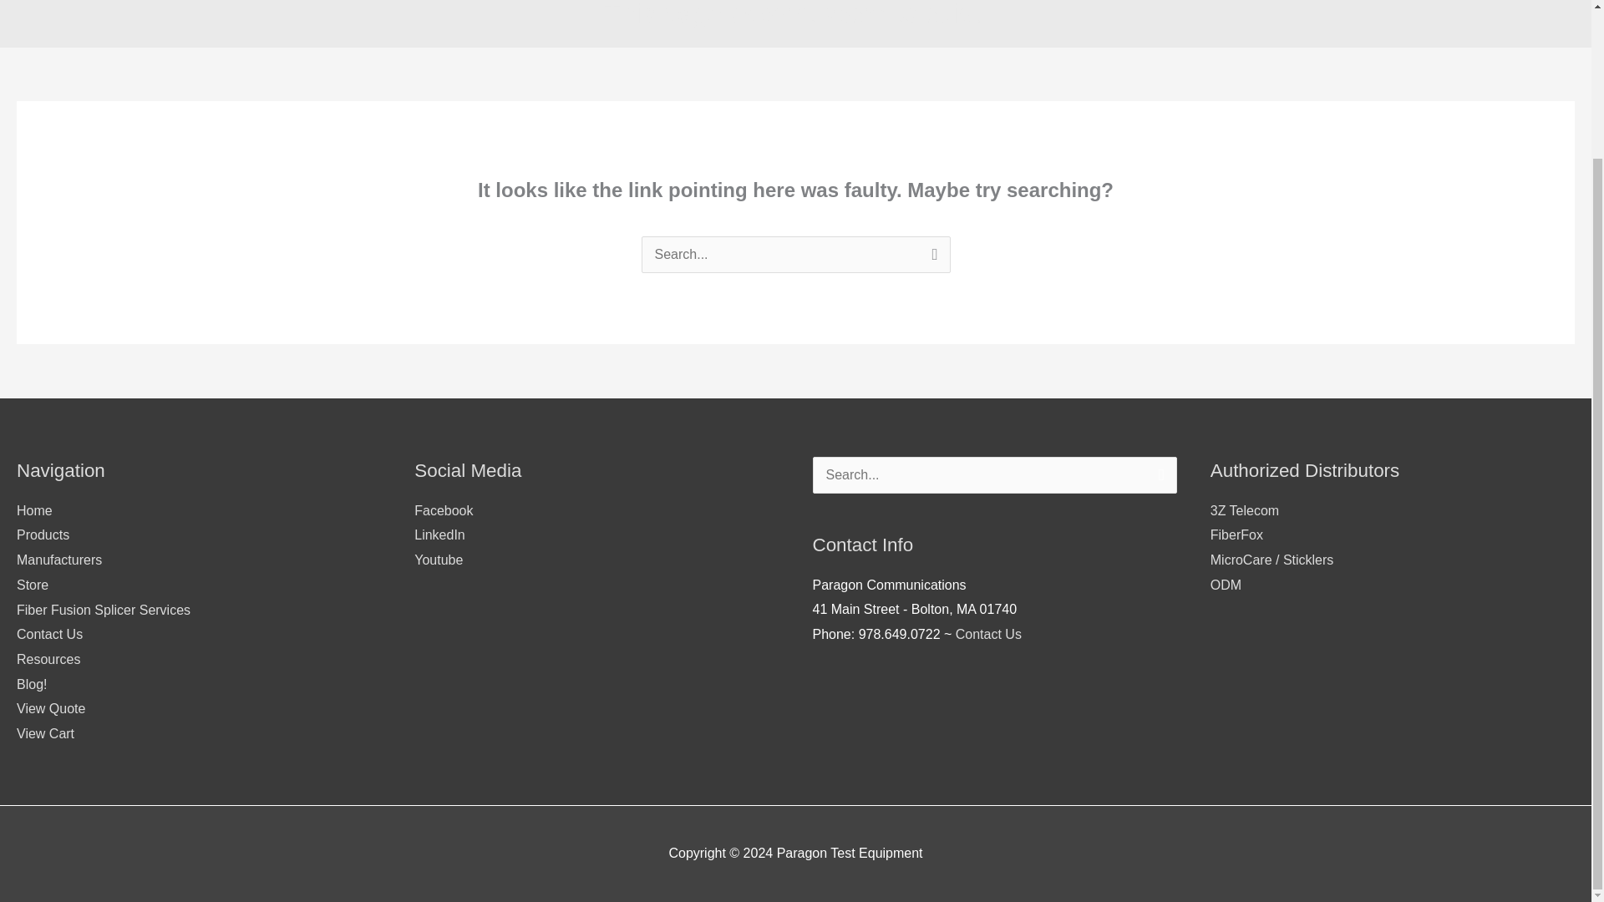 The width and height of the screenshot is (1604, 902). What do you see at coordinates (1226, 585) in the screenshot?
I see `ODM` at bounding box center [1226, 585].